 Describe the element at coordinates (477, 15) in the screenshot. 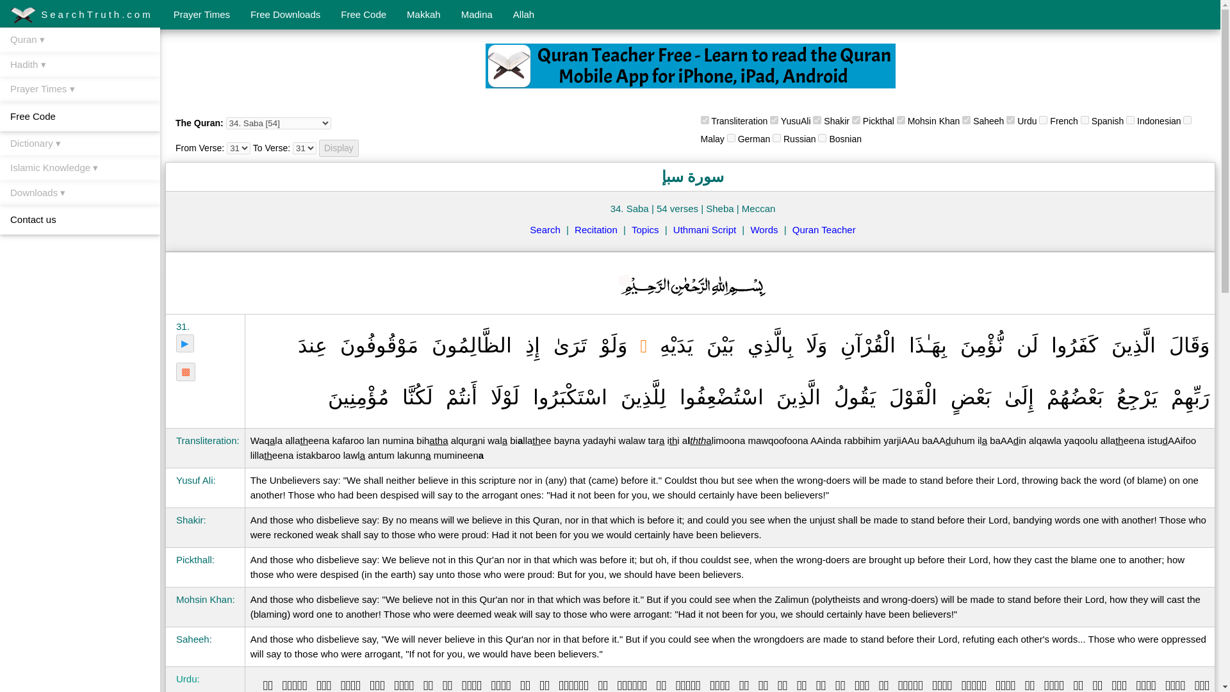

I see `Live Madina` at that location.